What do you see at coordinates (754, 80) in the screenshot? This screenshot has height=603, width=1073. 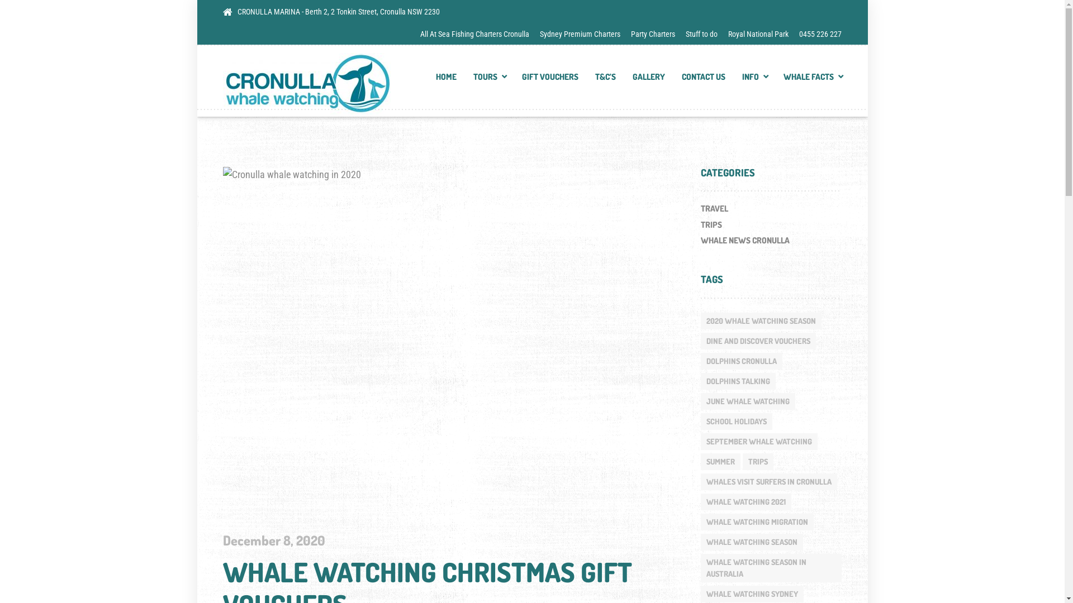 I see `INFO` at bounding box center [754, 80].